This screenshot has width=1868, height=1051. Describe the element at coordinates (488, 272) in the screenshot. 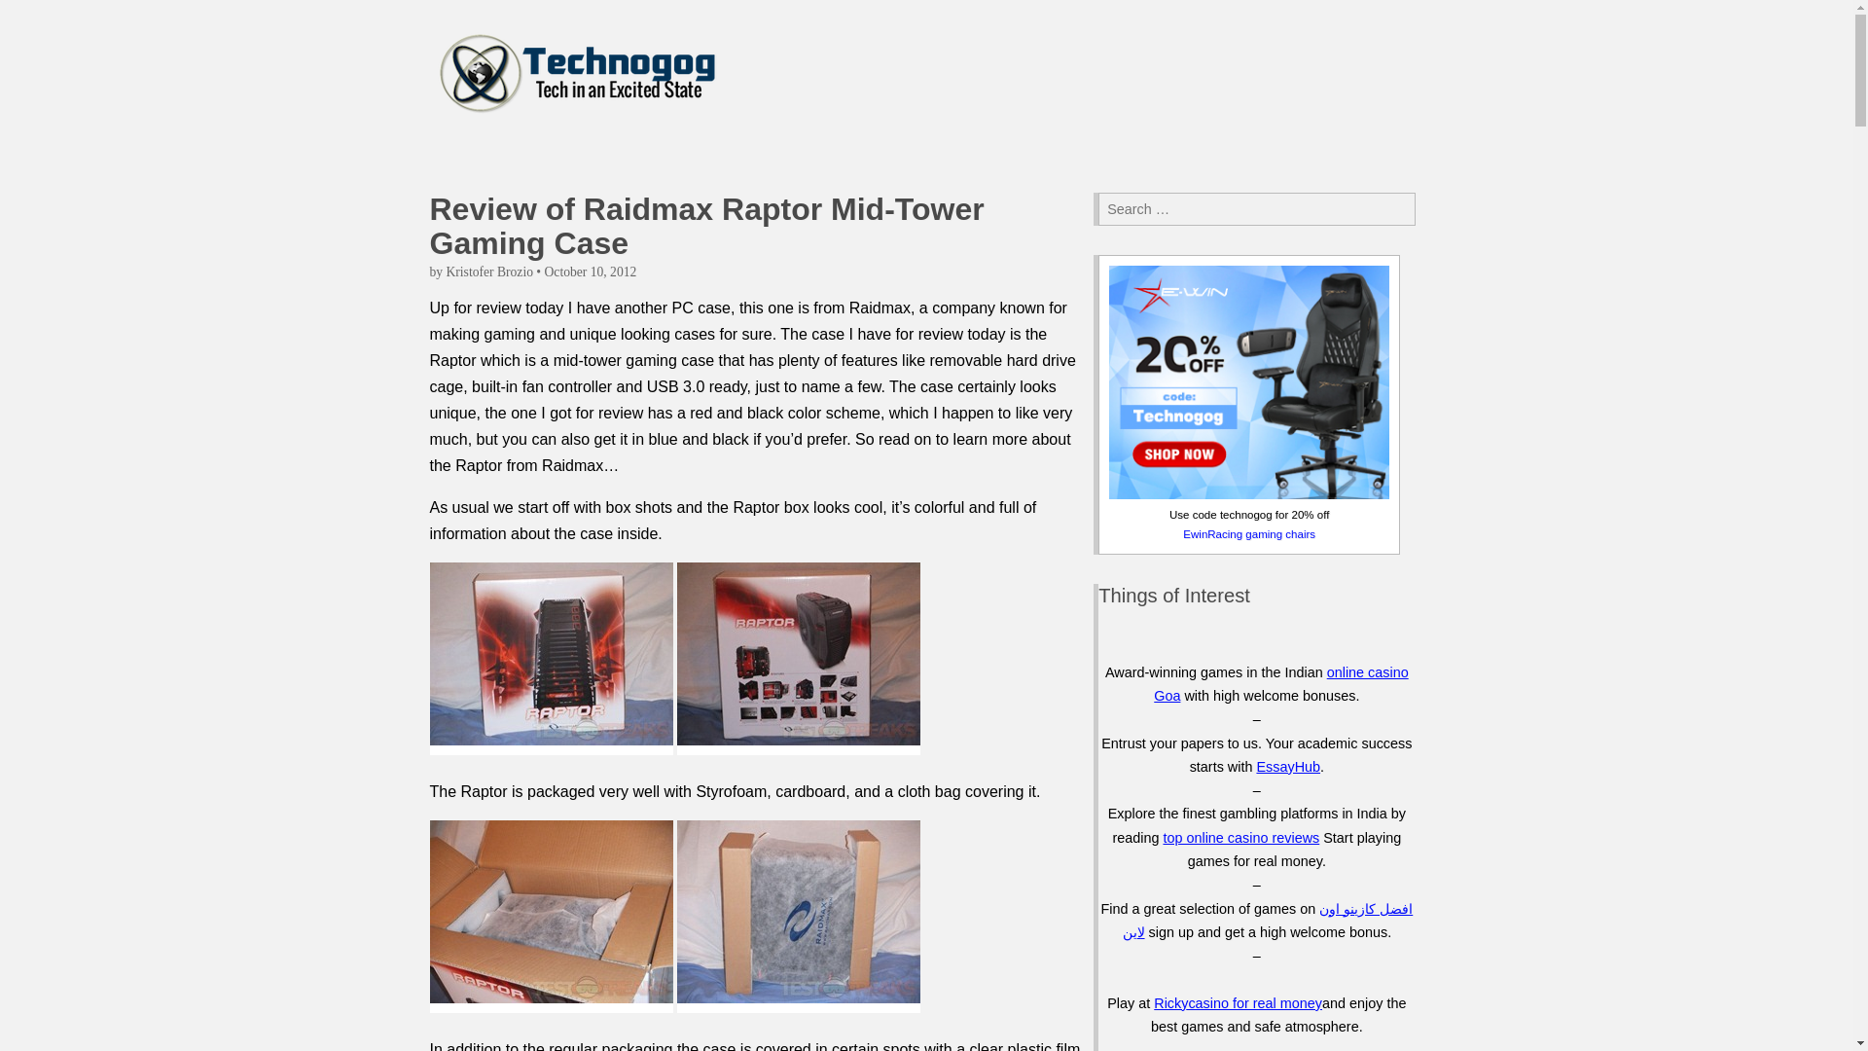

I see `Posts by Kristofer Brozio` at that location.